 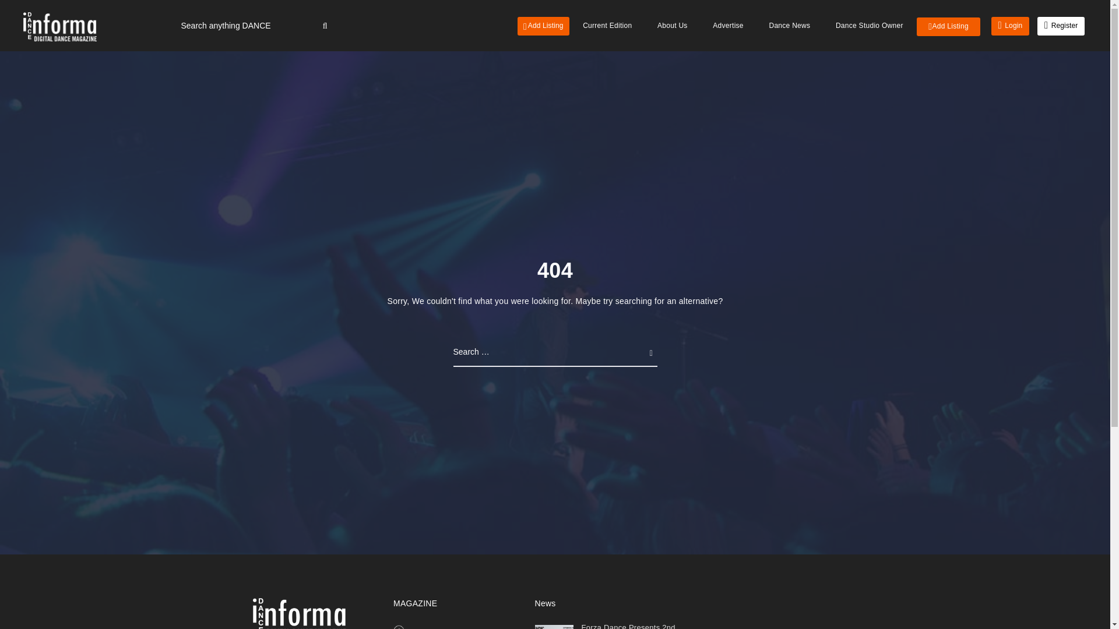 I want to click on Current Edition, so click(x=437, y=628).